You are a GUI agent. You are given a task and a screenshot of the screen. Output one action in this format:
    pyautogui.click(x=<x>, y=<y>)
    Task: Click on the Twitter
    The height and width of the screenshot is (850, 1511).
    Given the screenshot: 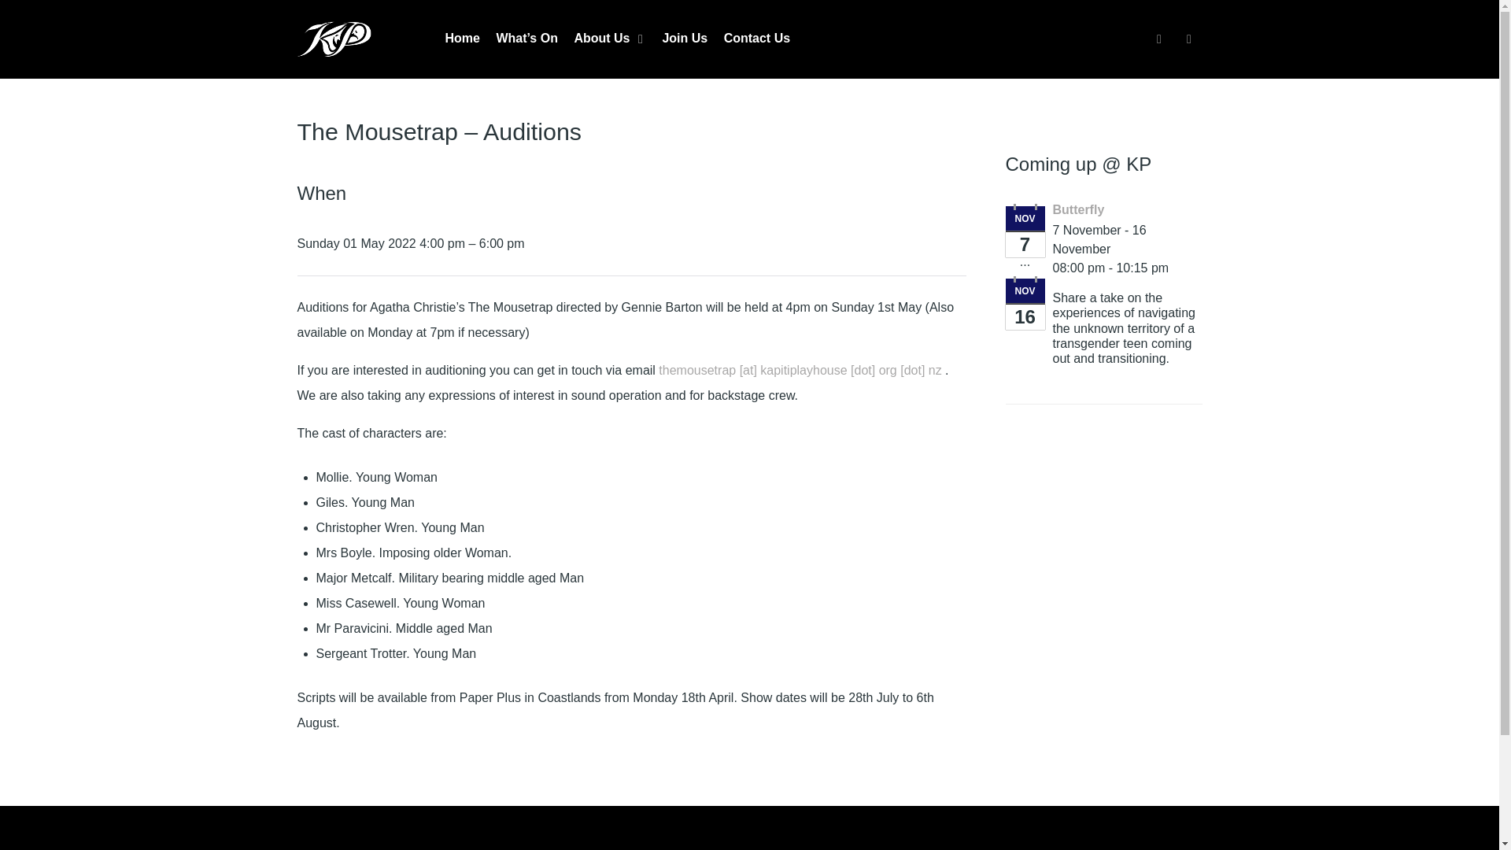 What is the action you would take?
    pyautogui.click(x=1188, y=38)
    